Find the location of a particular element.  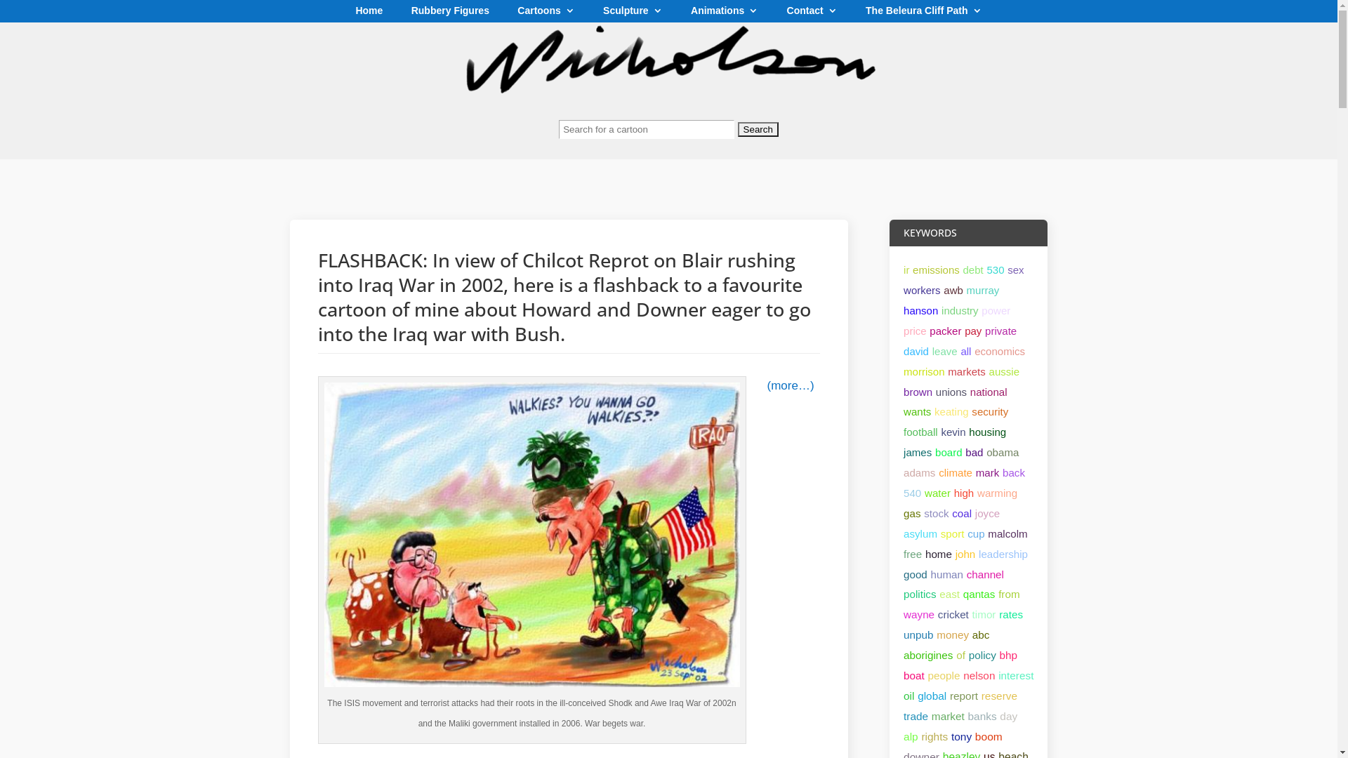

bhp is located at coordinates (1009, 656).